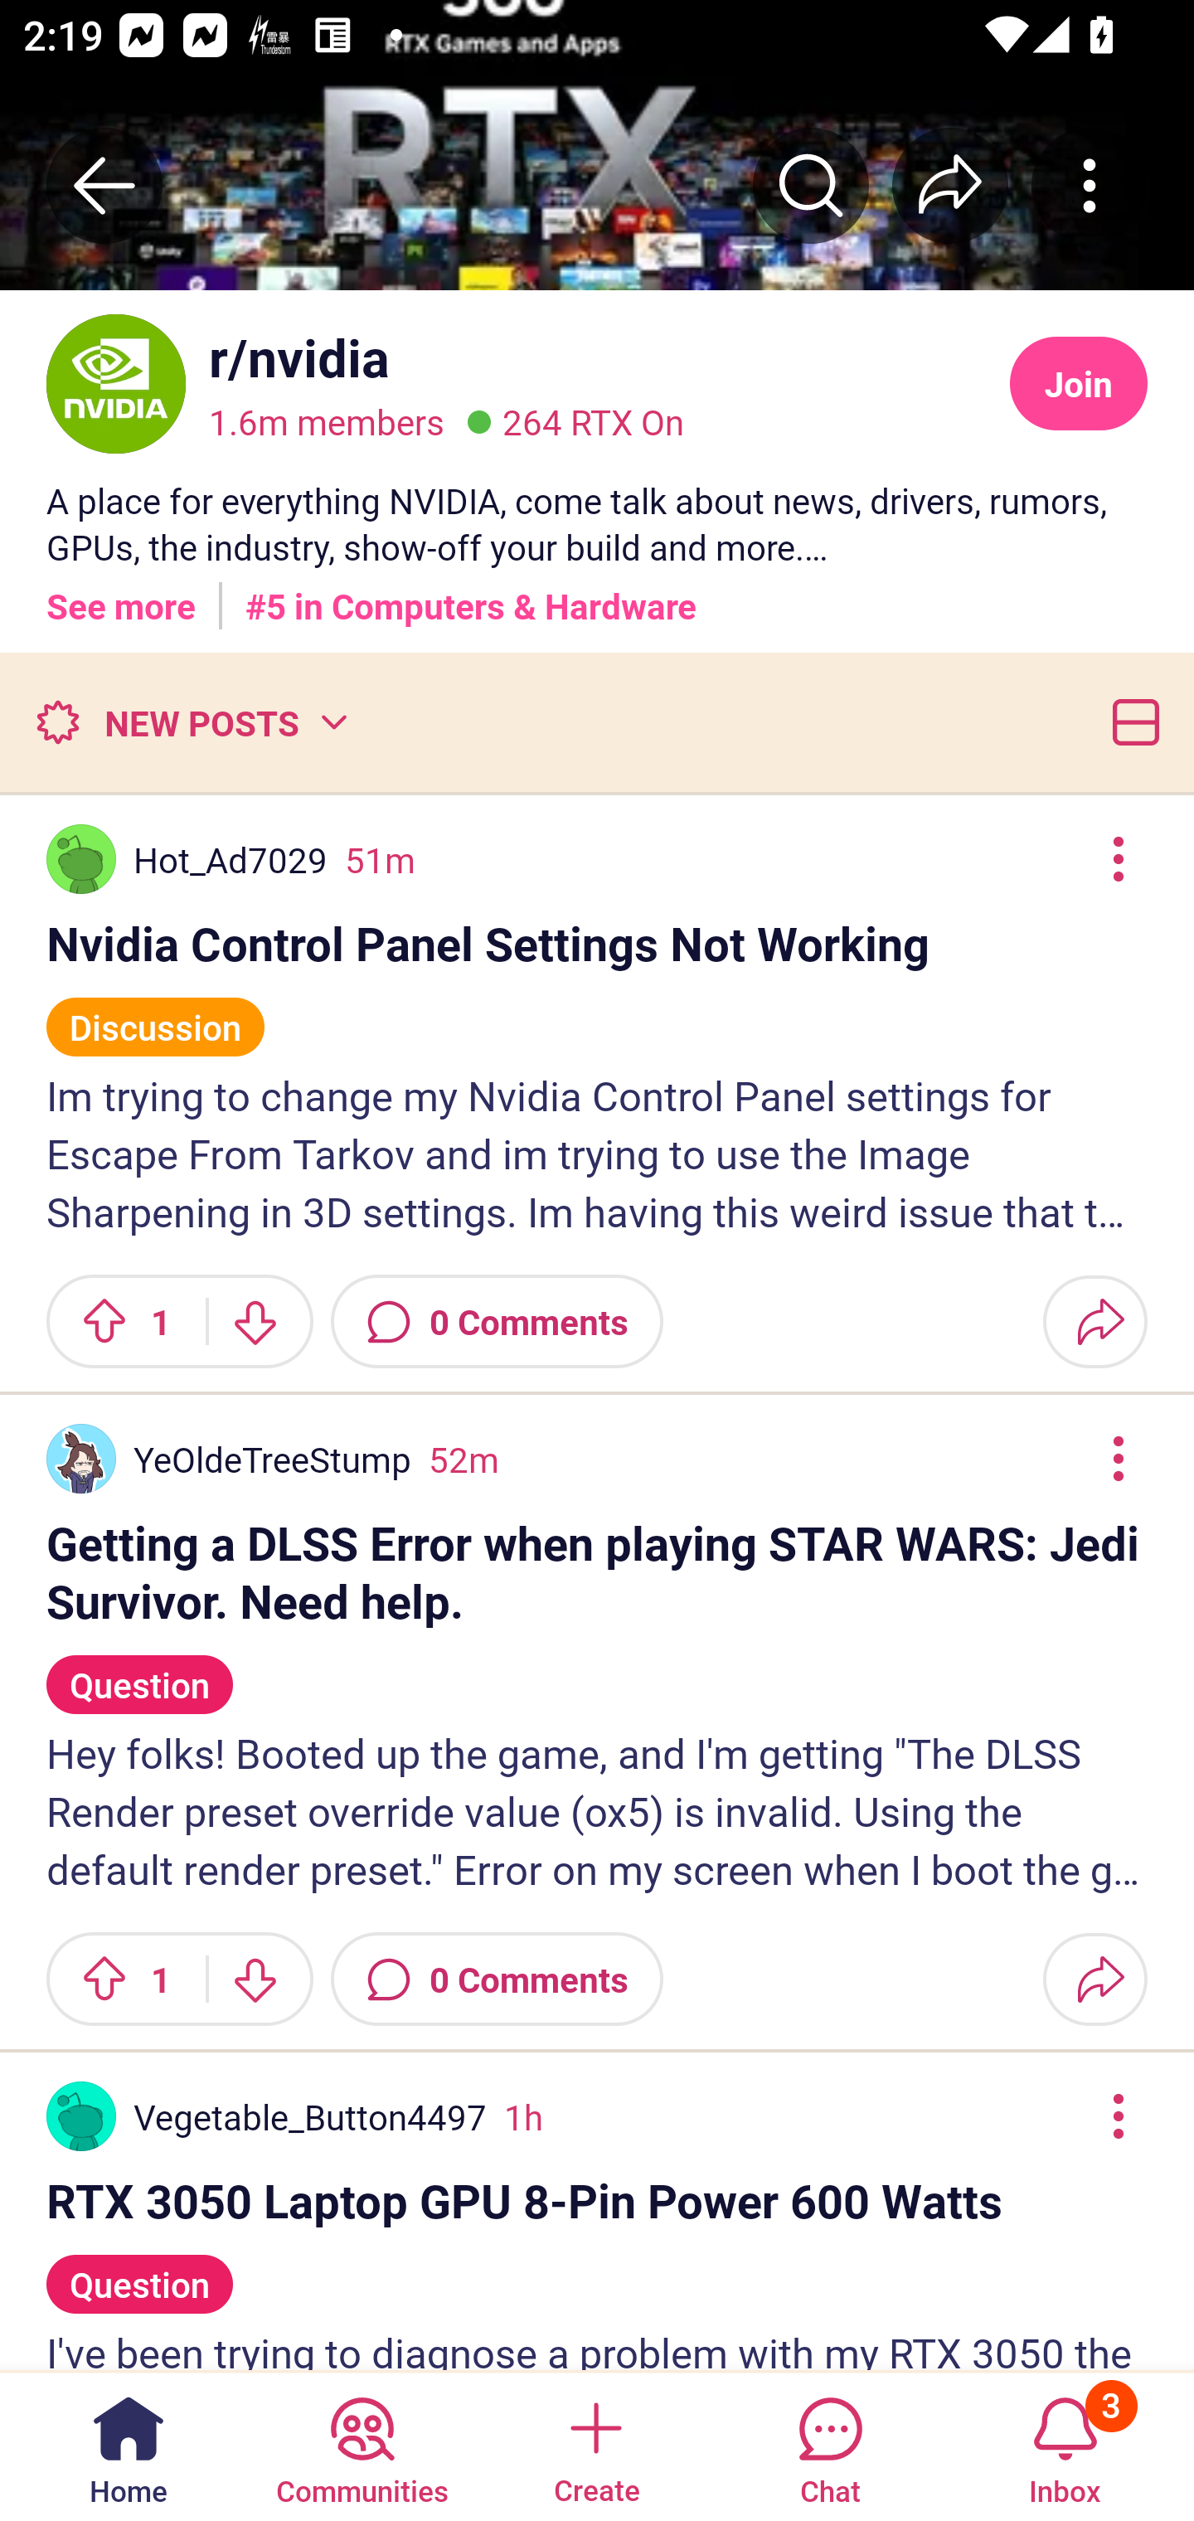  I want to click on Question, so click(139, 2270).